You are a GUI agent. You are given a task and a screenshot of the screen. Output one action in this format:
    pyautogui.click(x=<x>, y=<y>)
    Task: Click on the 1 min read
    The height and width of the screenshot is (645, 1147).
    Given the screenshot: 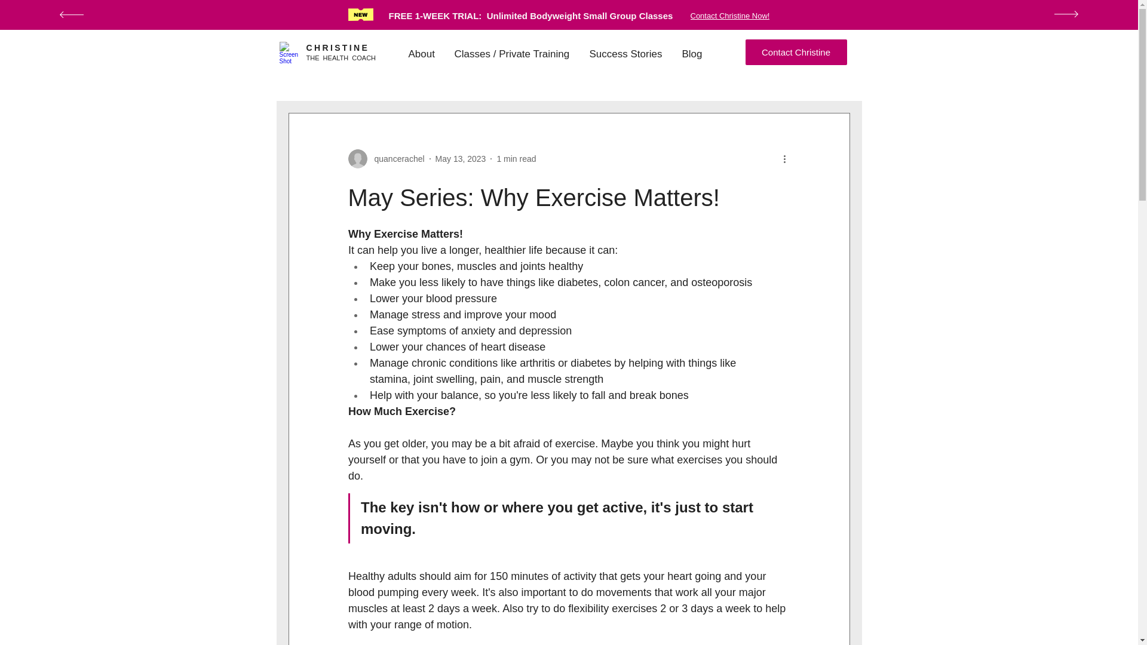 What is the action you would take?
    pyautogui.click(x=516, y=159)
    